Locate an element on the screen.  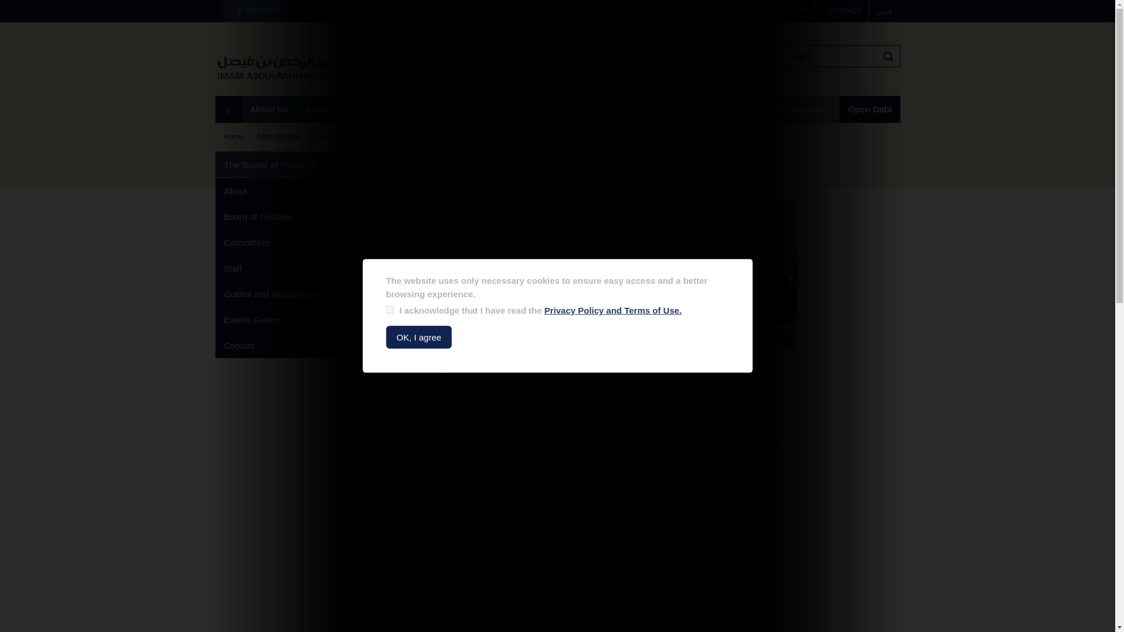
The Board of Trustees is located at coordinates (600, 274).